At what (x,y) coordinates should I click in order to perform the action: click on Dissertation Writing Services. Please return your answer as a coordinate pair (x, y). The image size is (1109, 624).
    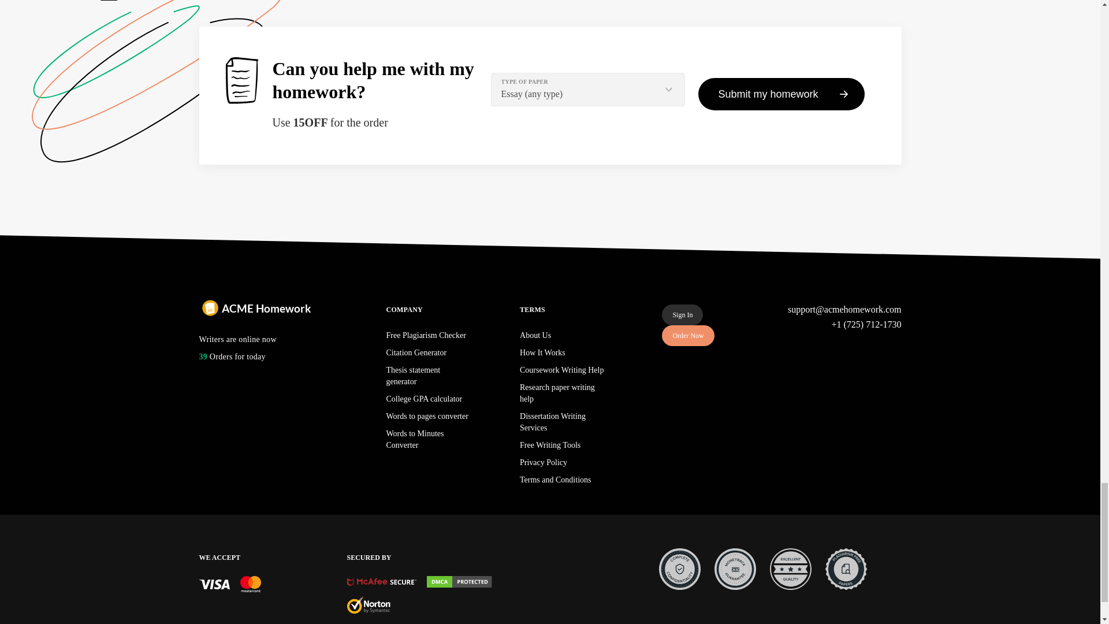
    Looking at the image, I should click on (552, 422).